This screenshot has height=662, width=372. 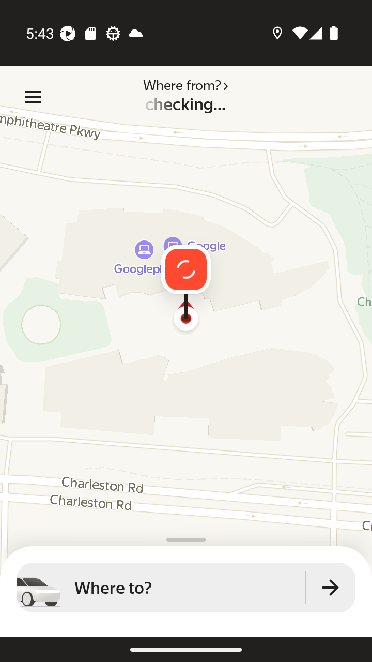 What do you see at coordinates (186, 588) in the screenshot?
I see `Where to? Where to? To the choice of address` at bounding box center [186, 588].